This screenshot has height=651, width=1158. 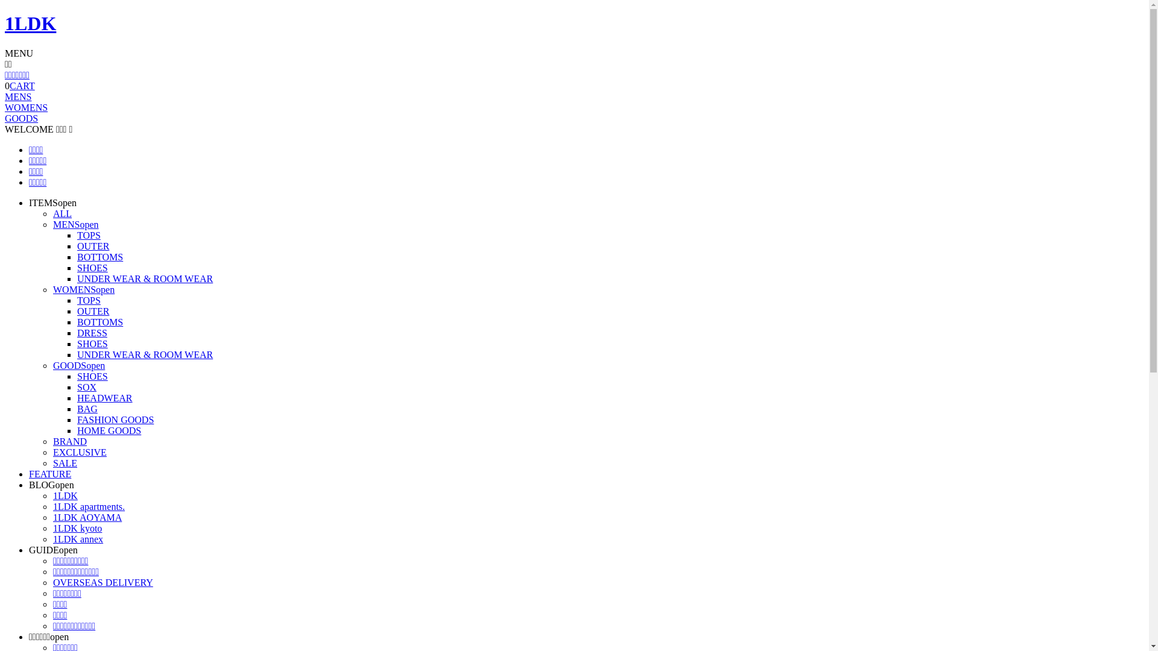 I want to click on GOODSopen, so click(x=79, y=365).